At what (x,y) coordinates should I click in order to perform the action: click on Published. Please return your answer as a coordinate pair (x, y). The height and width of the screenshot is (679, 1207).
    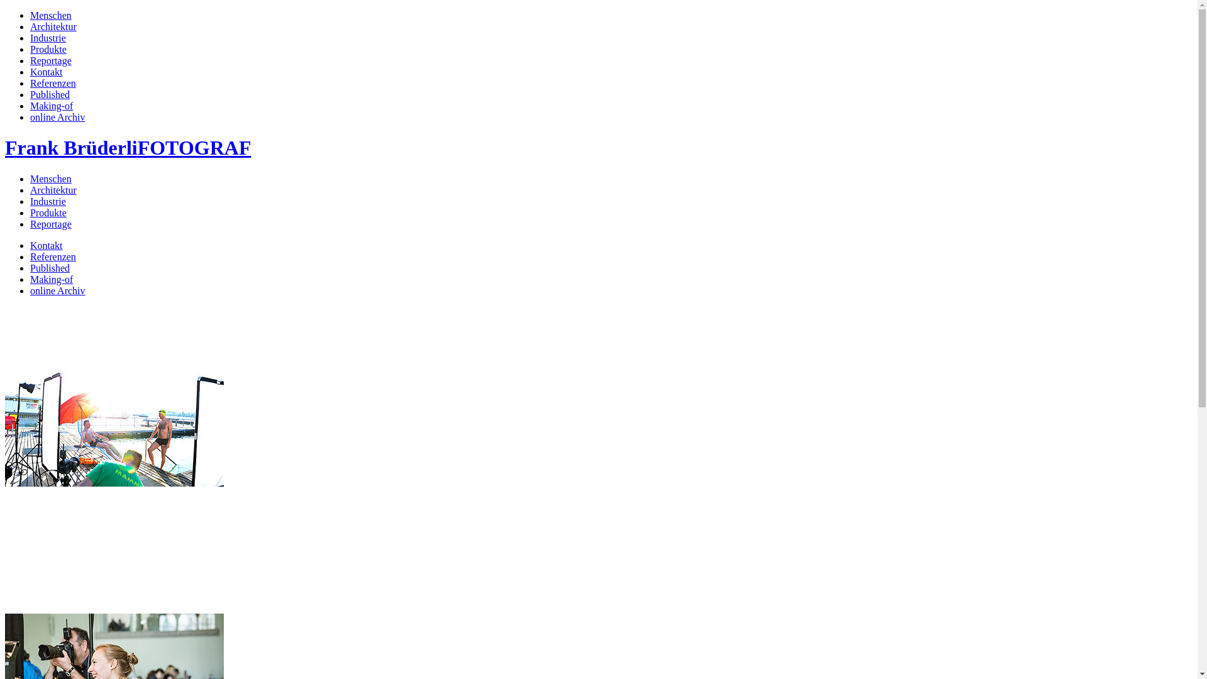
    Looking at the image, I should click on (50, 94).